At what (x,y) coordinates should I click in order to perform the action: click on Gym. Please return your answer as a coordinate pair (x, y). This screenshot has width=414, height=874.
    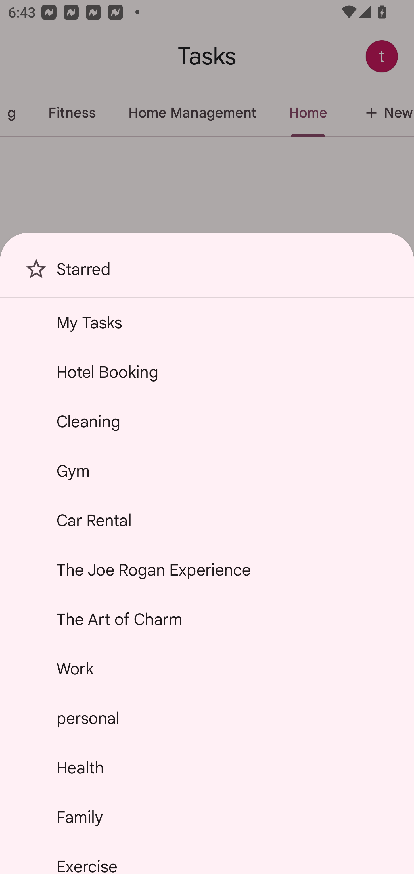
    Looking at the image, I should click on (207, 470).